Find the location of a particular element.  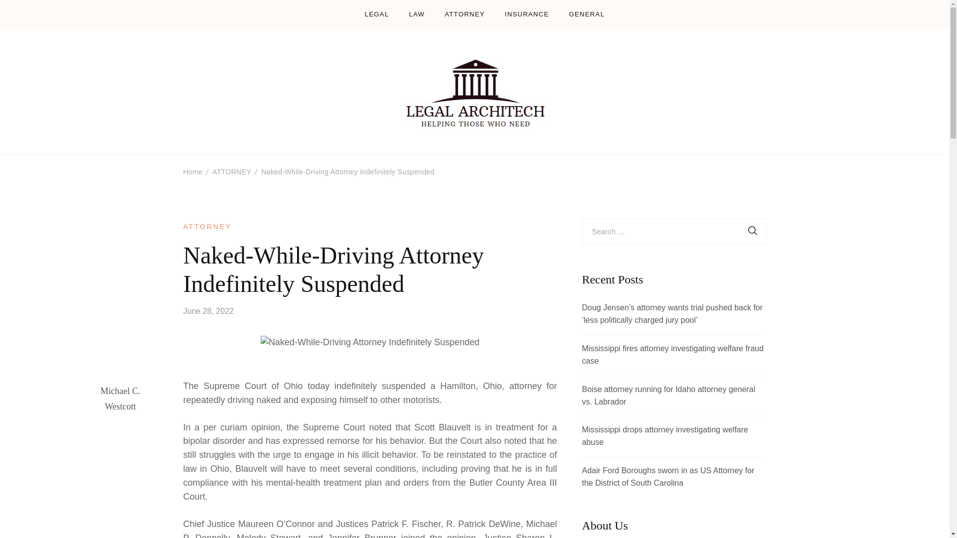

ATTORNEY is located at coordinates (465, 14).